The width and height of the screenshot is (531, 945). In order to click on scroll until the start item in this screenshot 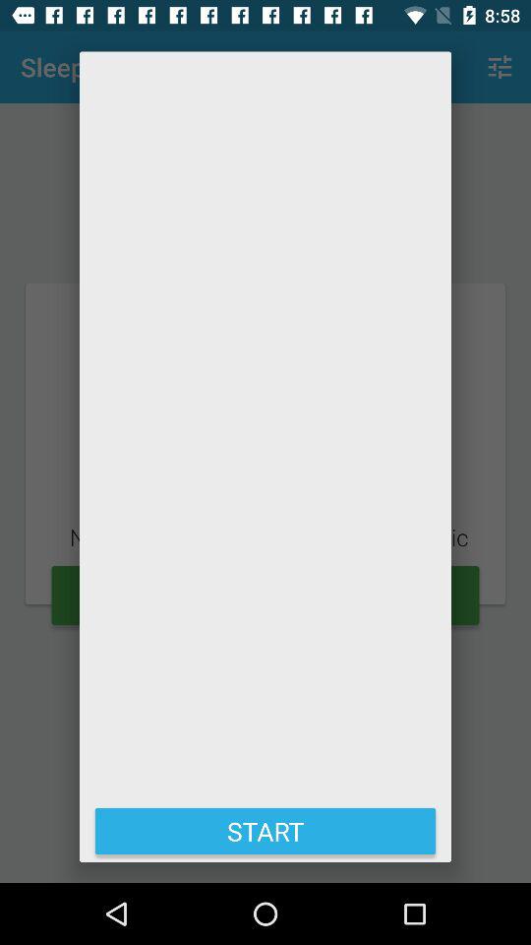, I will do `click(265, 831)`.